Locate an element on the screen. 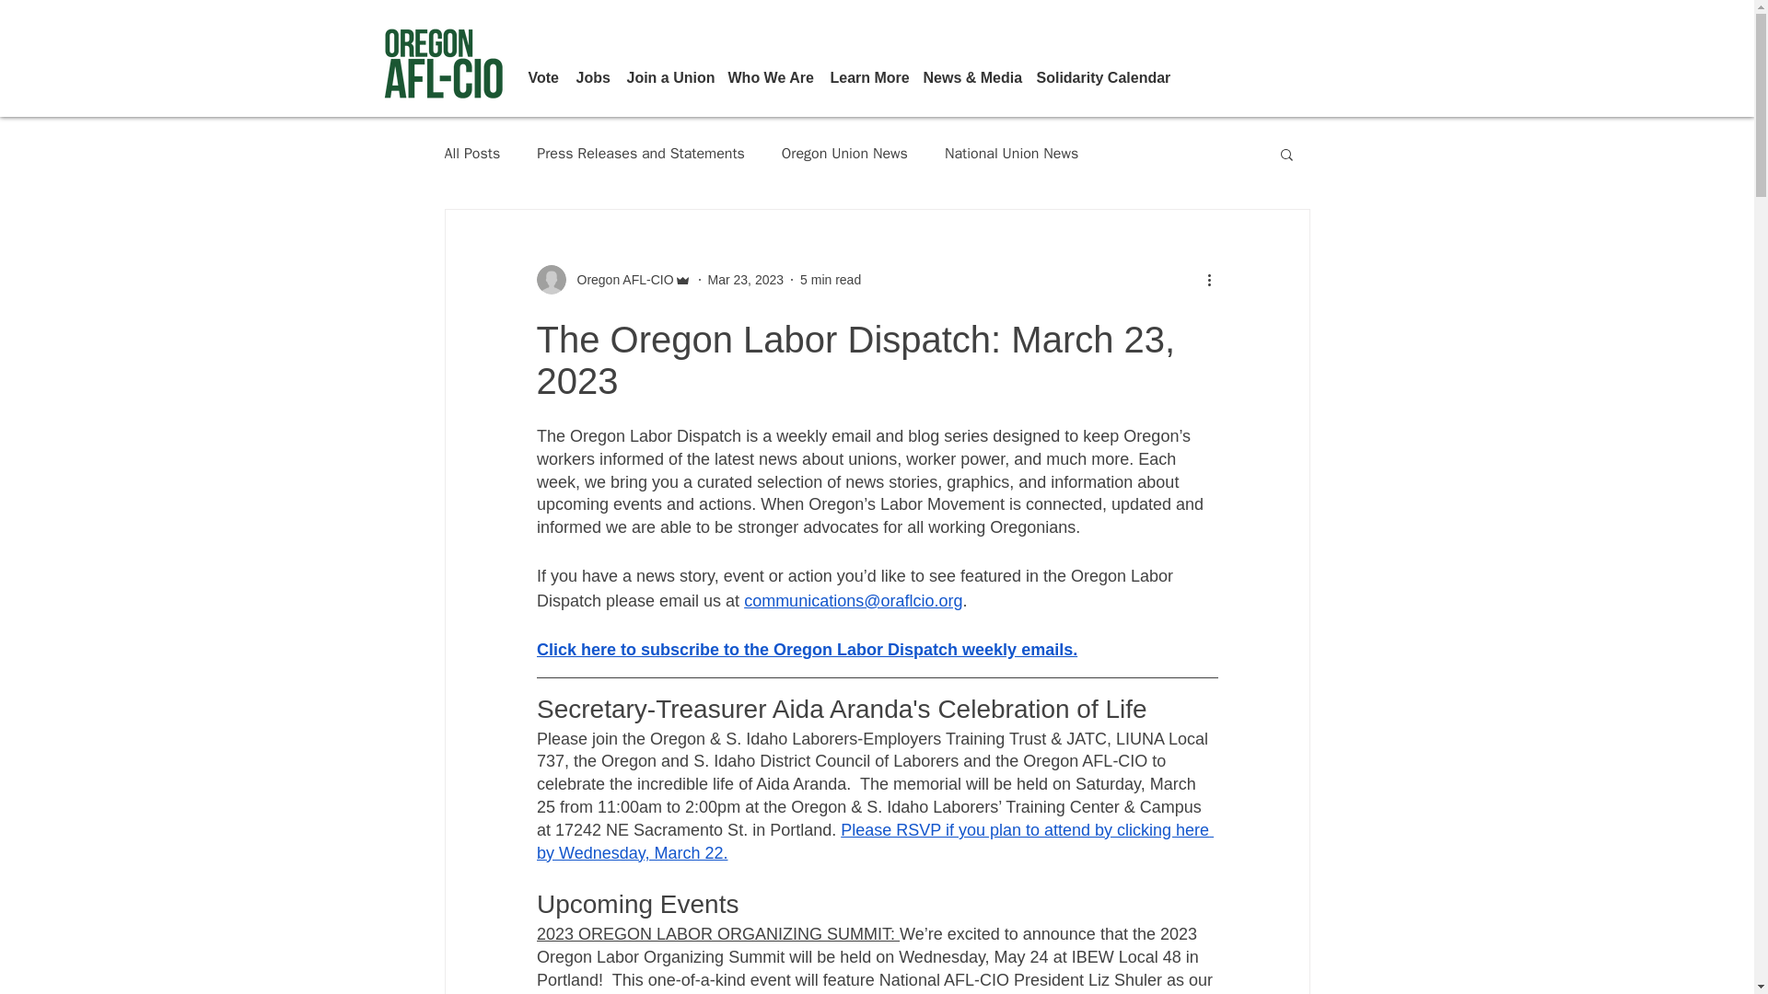 This screenshot has height=994, width=1768. Jobs is located at coordinates (592, 77).